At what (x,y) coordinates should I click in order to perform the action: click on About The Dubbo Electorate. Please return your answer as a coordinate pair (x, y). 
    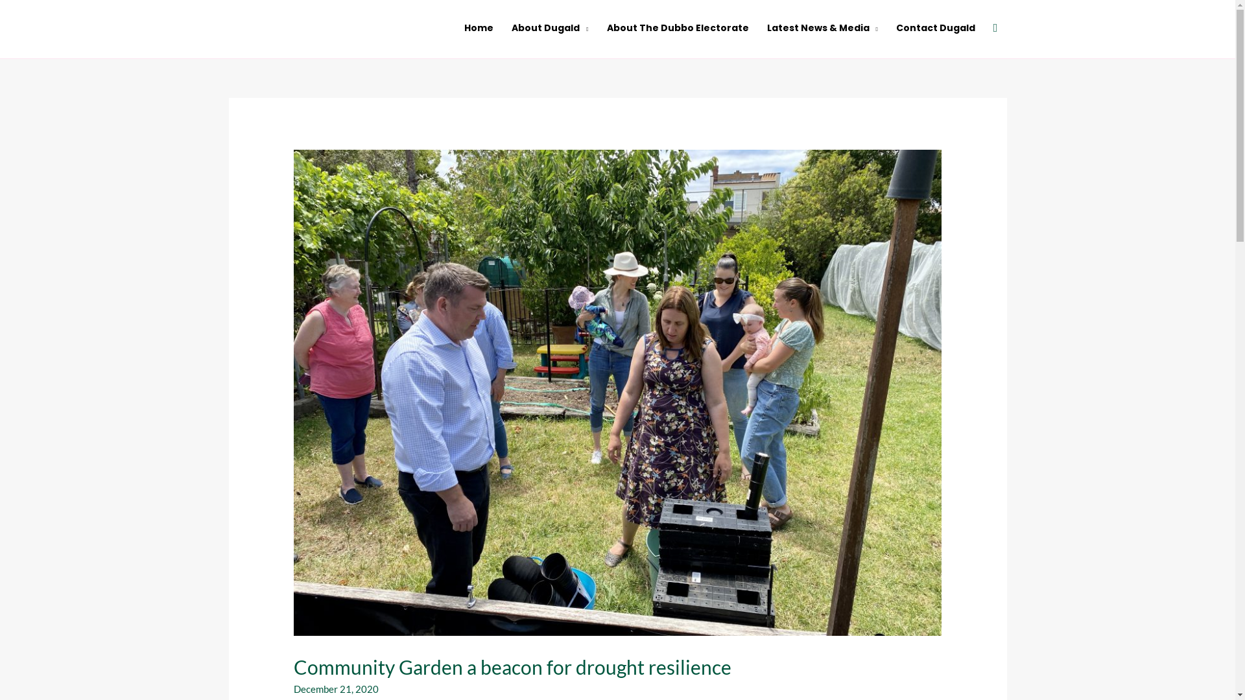
    Looking at the image, I should click on (678, 28).